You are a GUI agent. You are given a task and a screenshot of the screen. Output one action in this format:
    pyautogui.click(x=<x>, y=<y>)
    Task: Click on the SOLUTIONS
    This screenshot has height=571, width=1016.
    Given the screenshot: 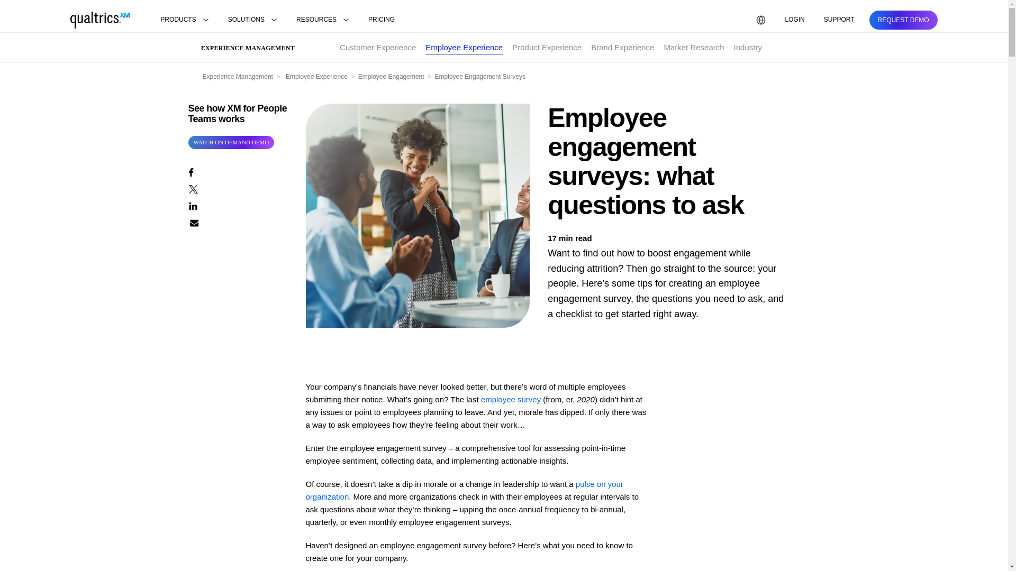 What is the action you would take?
    pyautogui.click(x=252, y=20)
    